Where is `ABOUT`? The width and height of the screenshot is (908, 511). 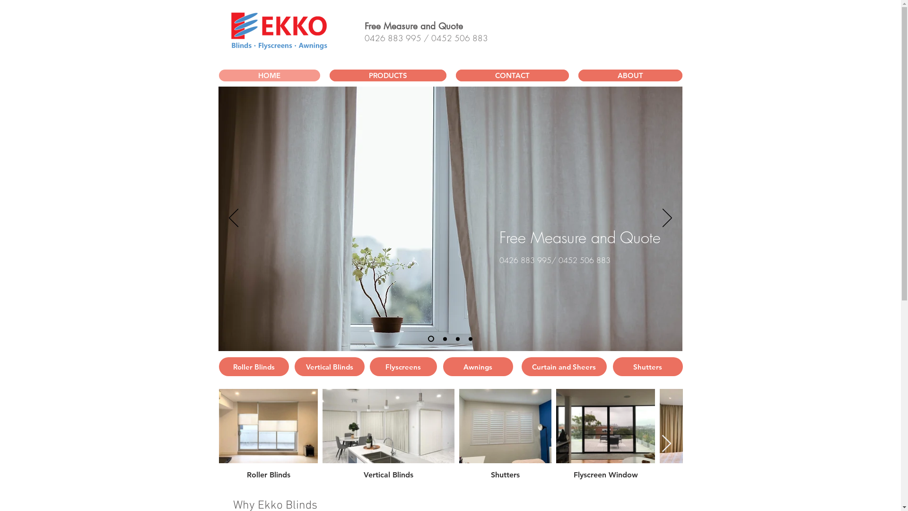 ABOUT is located at coordinates (630, 76).